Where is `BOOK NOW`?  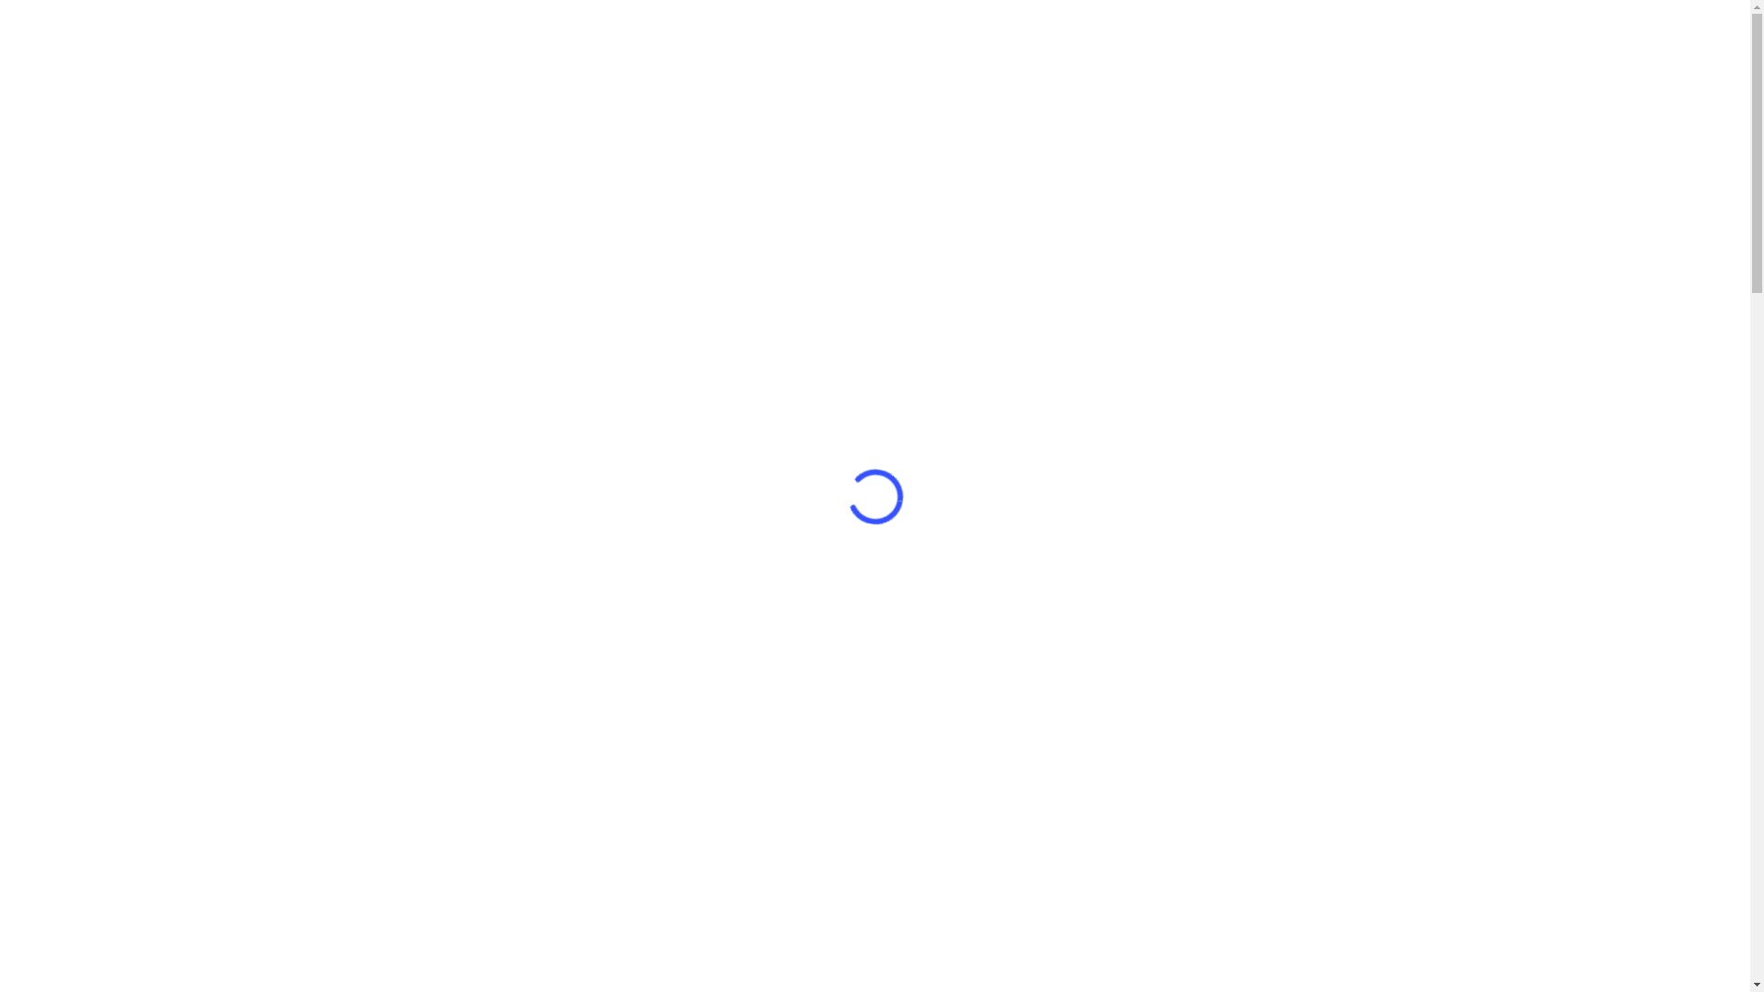
BOOK NOW is located at coordinates (1566, 90).